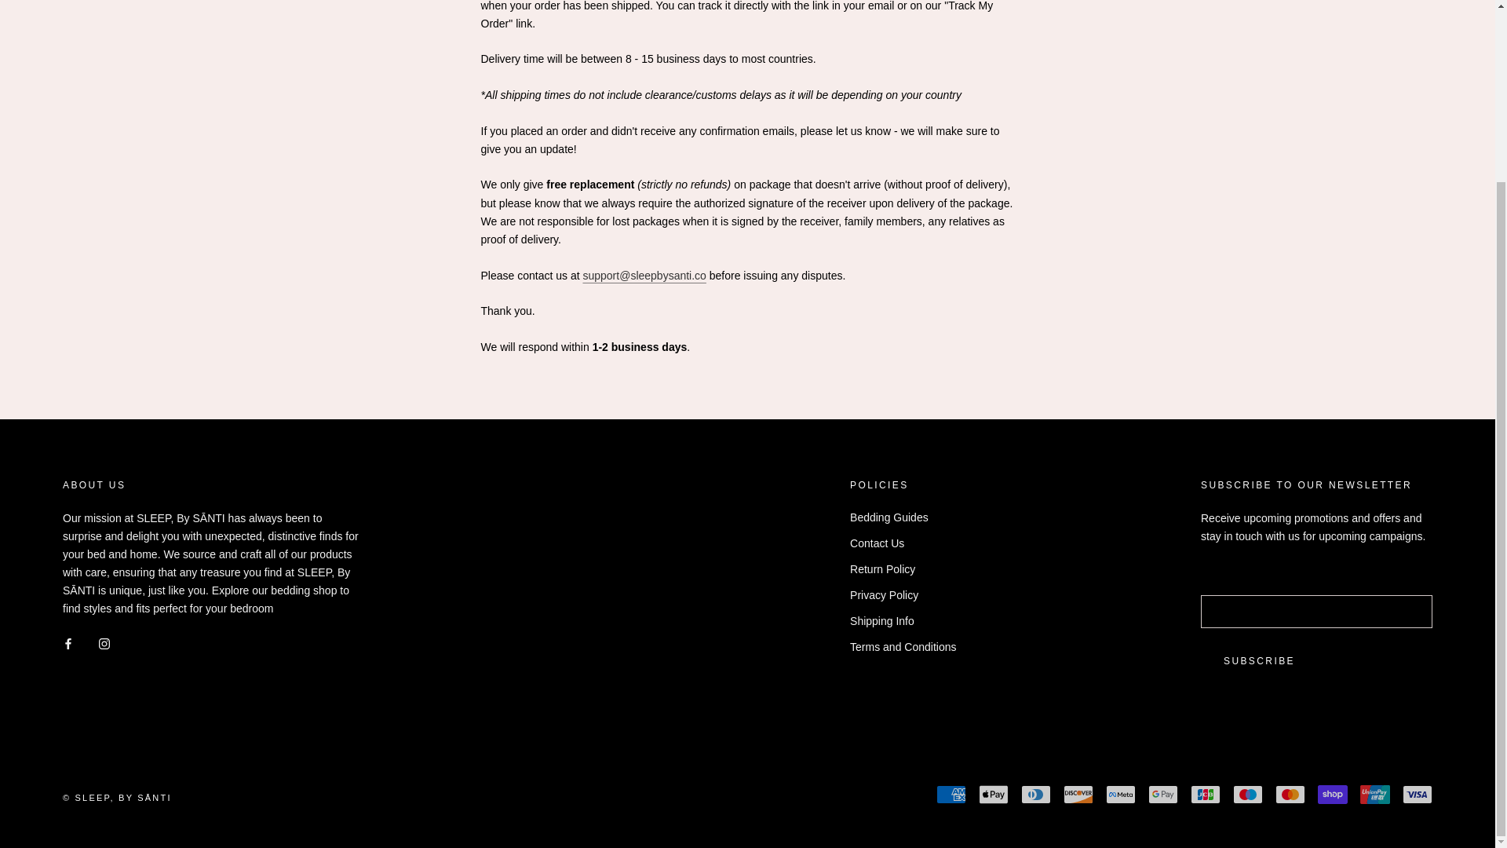 This screenshot has width=1507, height=848. What do you see at coordinates (1121, 795) in the screenshot?
I see `Meta Pay` at bounding box center [1121, 795].